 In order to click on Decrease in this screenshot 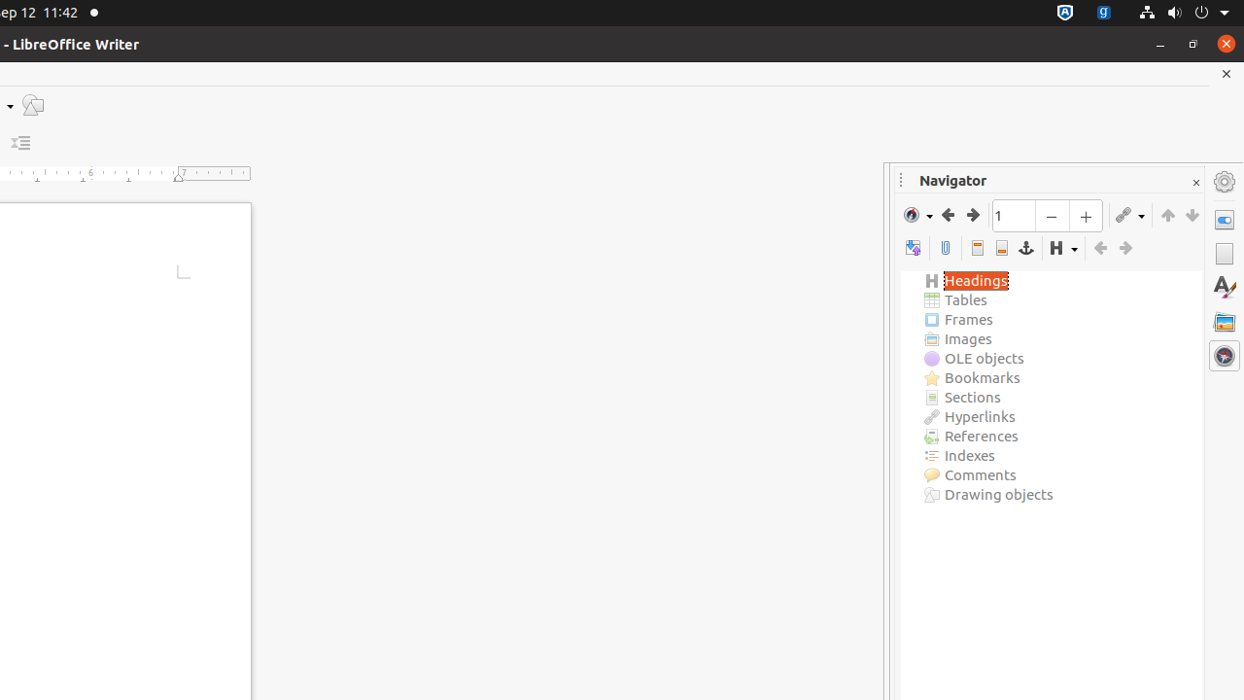, I will do `click(21, 144)`.